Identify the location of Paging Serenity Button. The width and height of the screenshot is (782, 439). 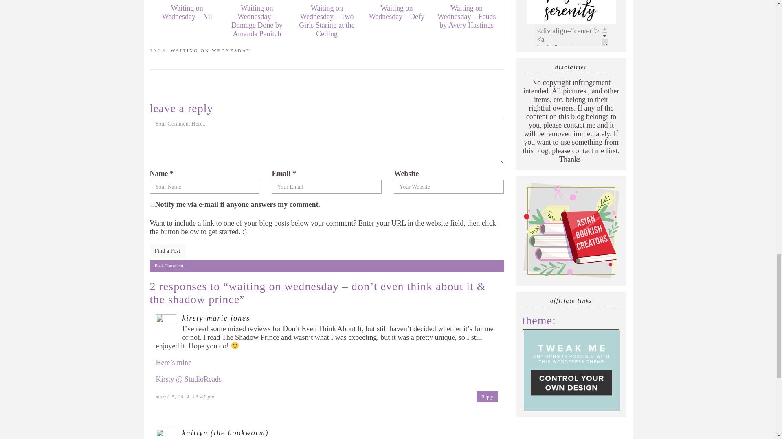
(571, 12).